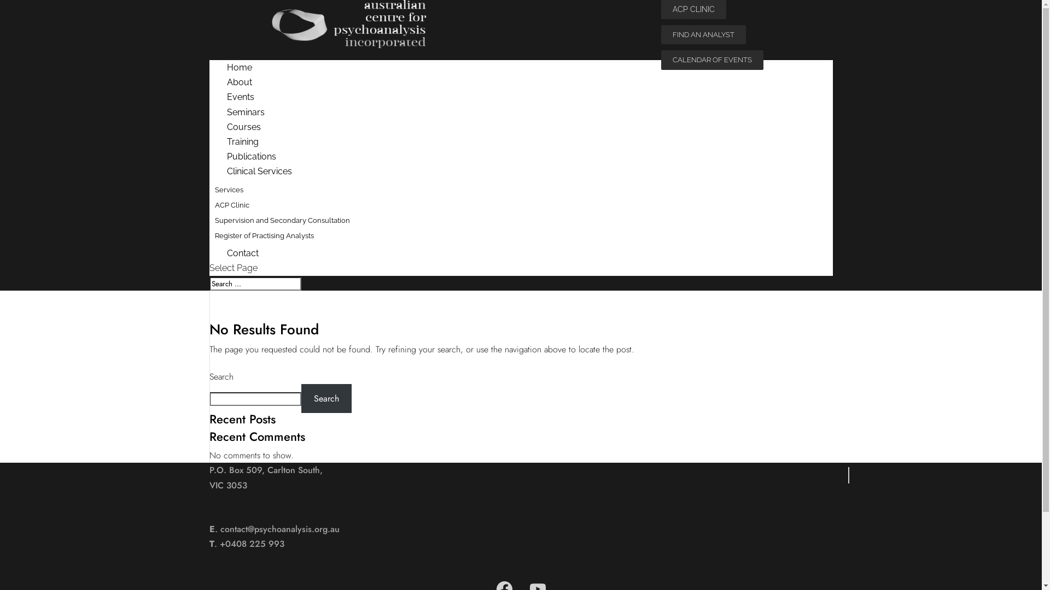 This screenshot has width=1050, height=590. I want to click on contact@psychoanalysis.org.au, so click(279, 529).